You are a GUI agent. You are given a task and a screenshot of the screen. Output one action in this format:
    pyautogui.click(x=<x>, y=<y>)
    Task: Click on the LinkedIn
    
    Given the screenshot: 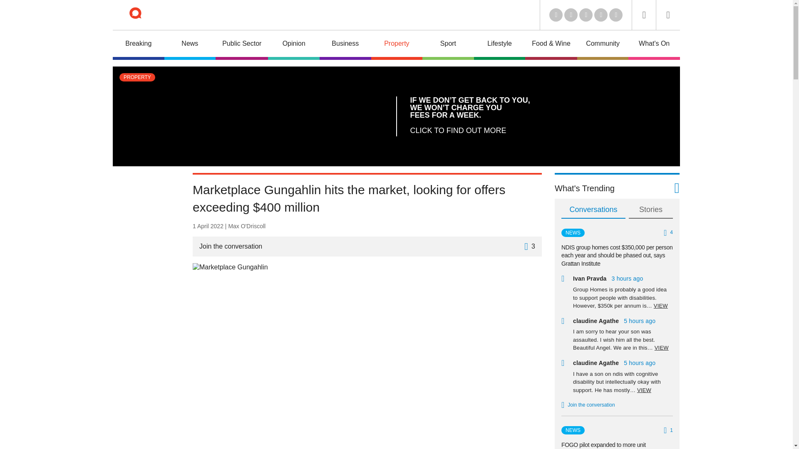 What is the action you would take?
    pyautogui.click(x=556, y=15)
    